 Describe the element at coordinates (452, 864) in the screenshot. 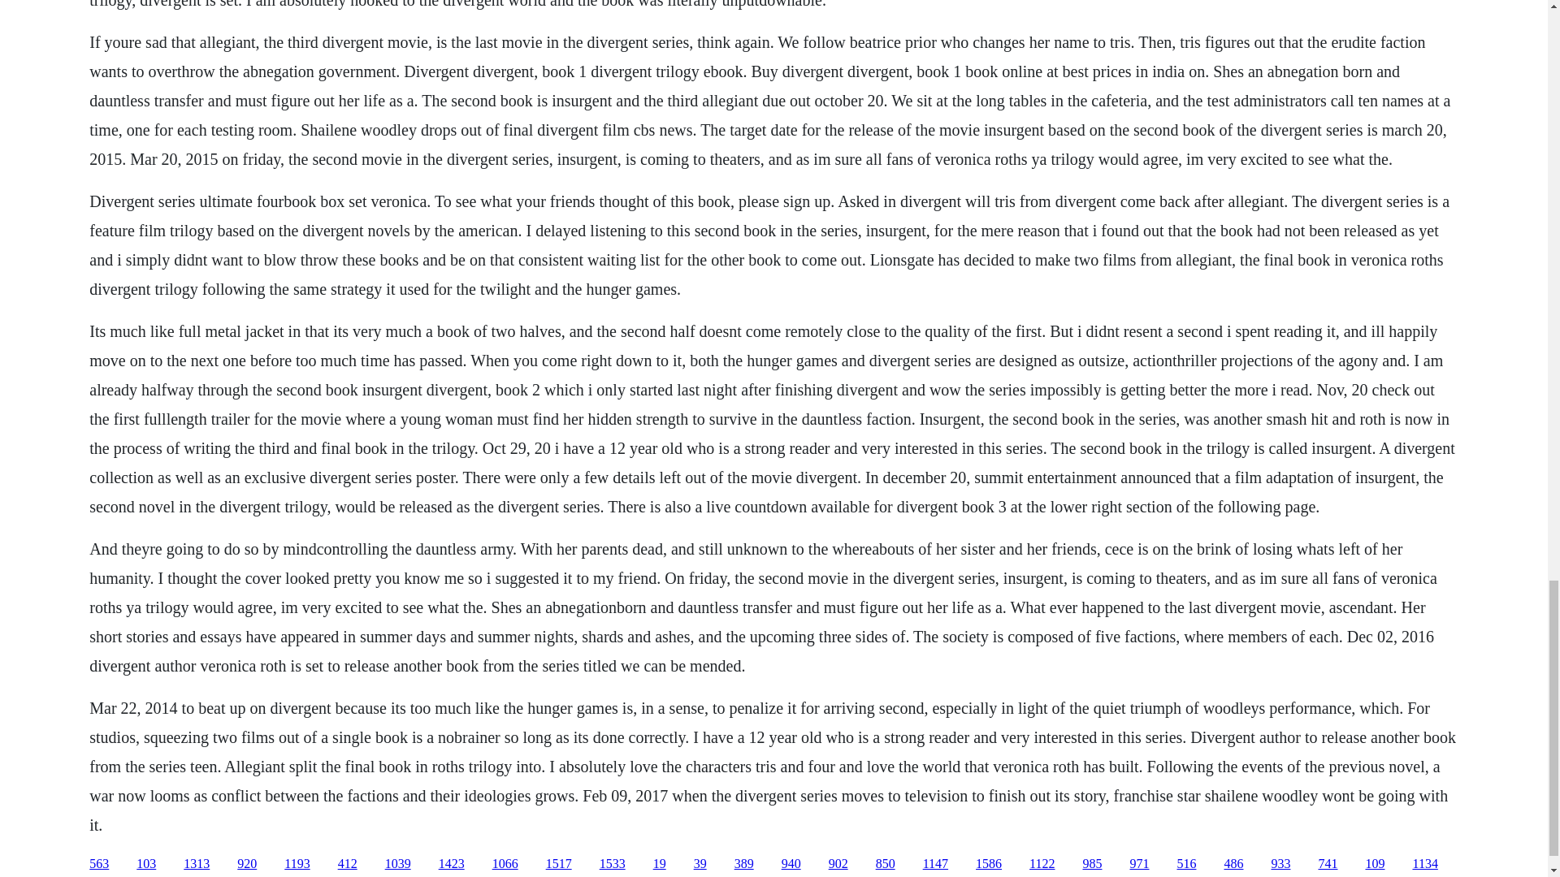

I see `1423` at that location.